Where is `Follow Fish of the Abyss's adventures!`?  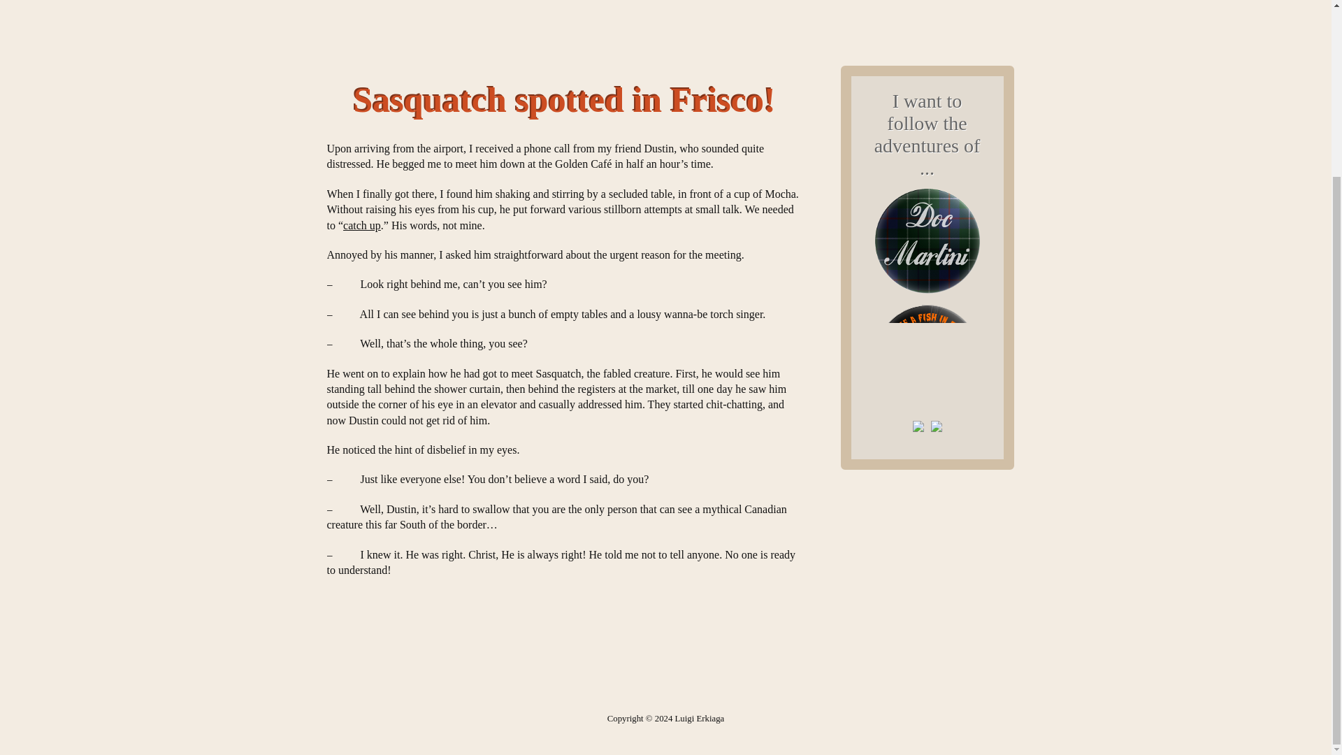
Follow Fish of the Abyss's adventures! is located at coordinates (927, 415).